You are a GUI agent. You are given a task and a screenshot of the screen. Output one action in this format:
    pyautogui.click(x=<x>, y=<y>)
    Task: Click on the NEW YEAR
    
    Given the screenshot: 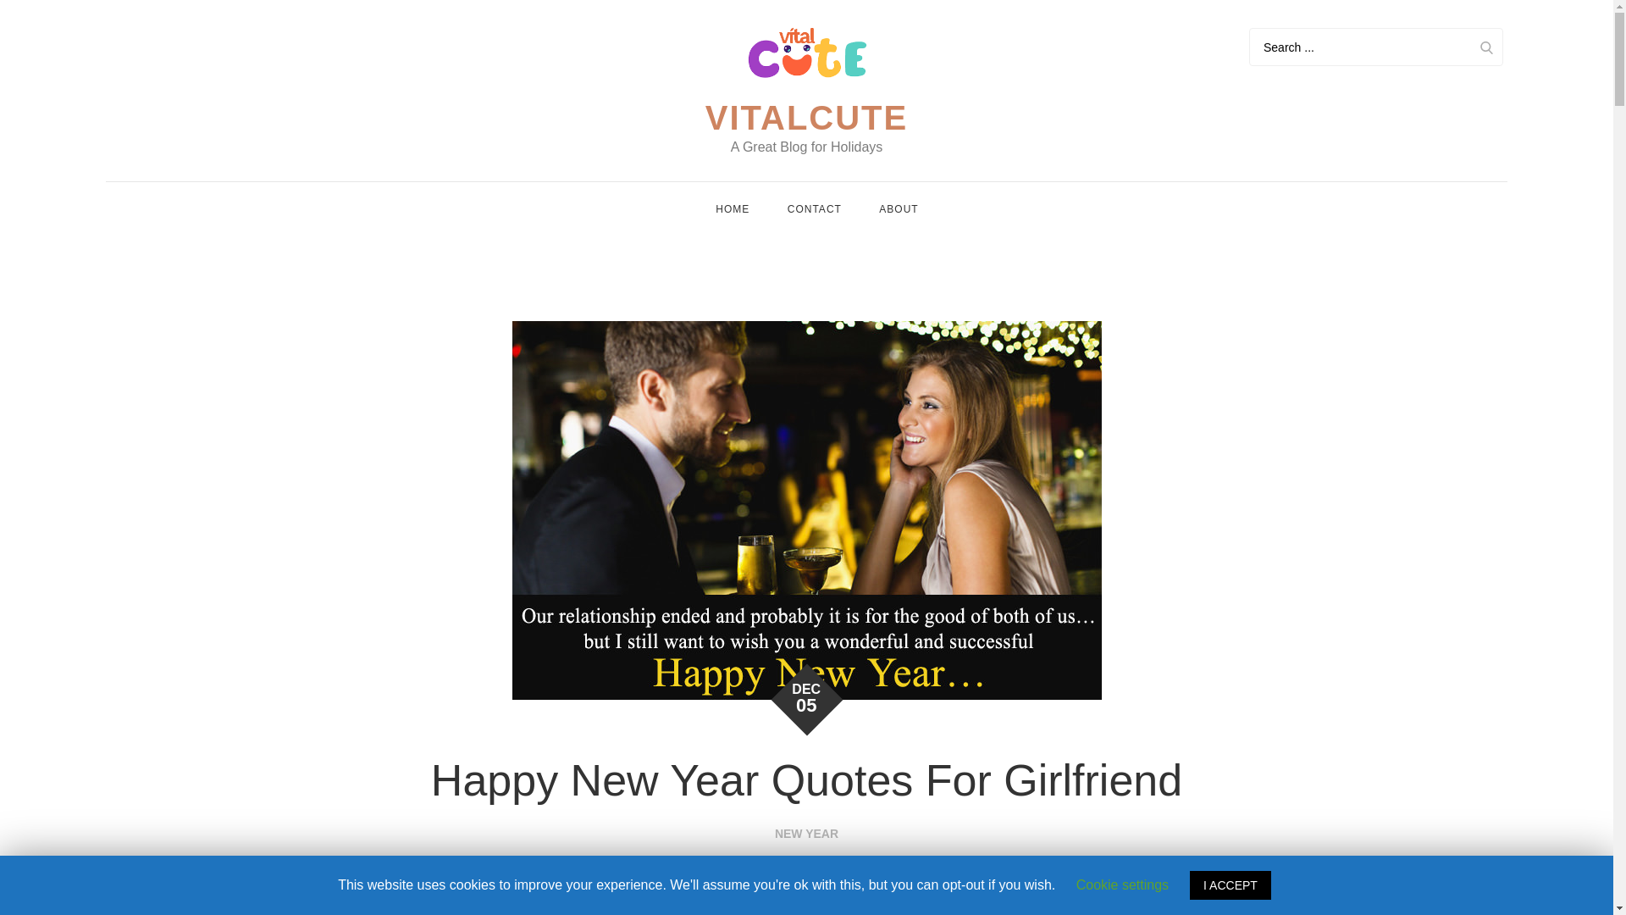 What is the action you would take?
    pyautogui.click(x=806, y=834)
    